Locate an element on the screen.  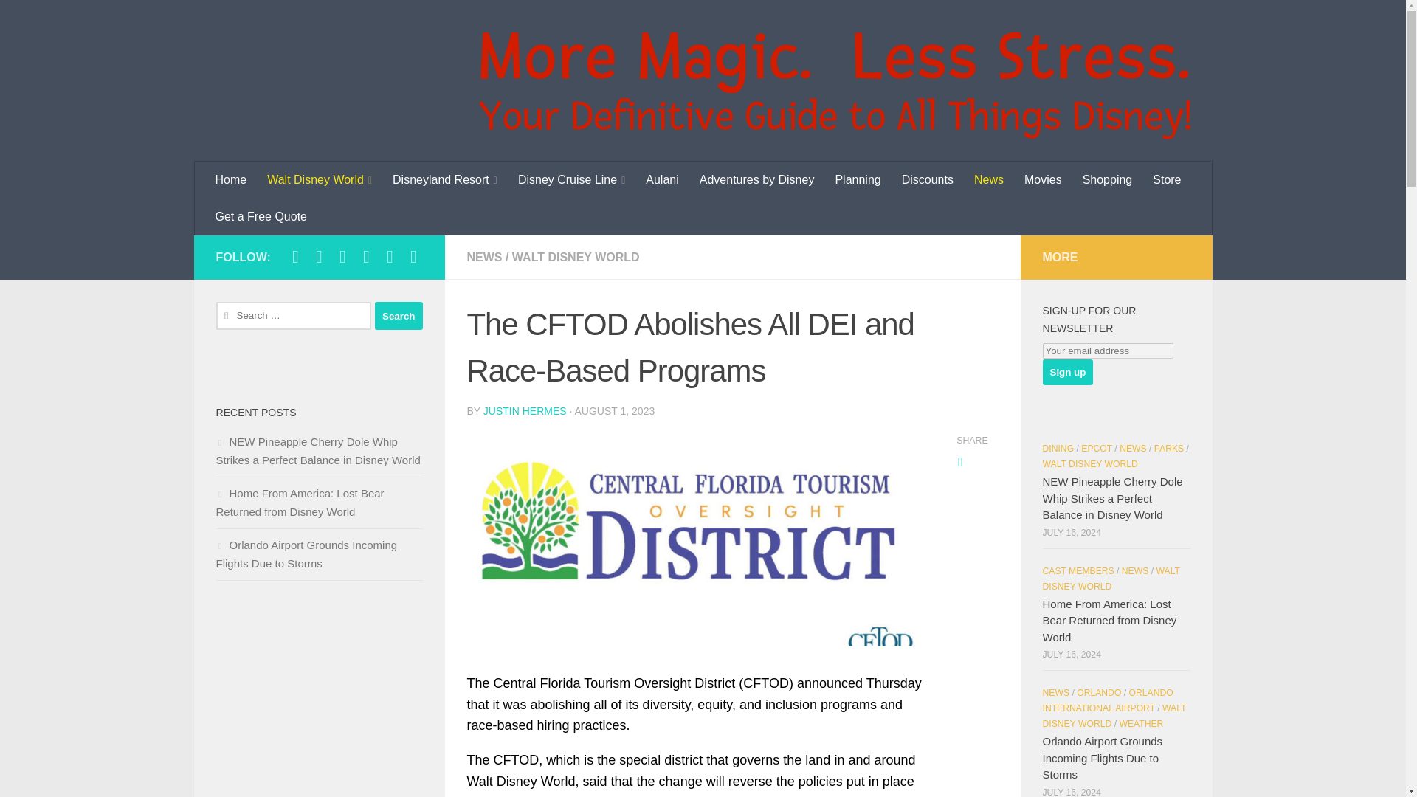
Sign up is located at coordinates (1067, 372).